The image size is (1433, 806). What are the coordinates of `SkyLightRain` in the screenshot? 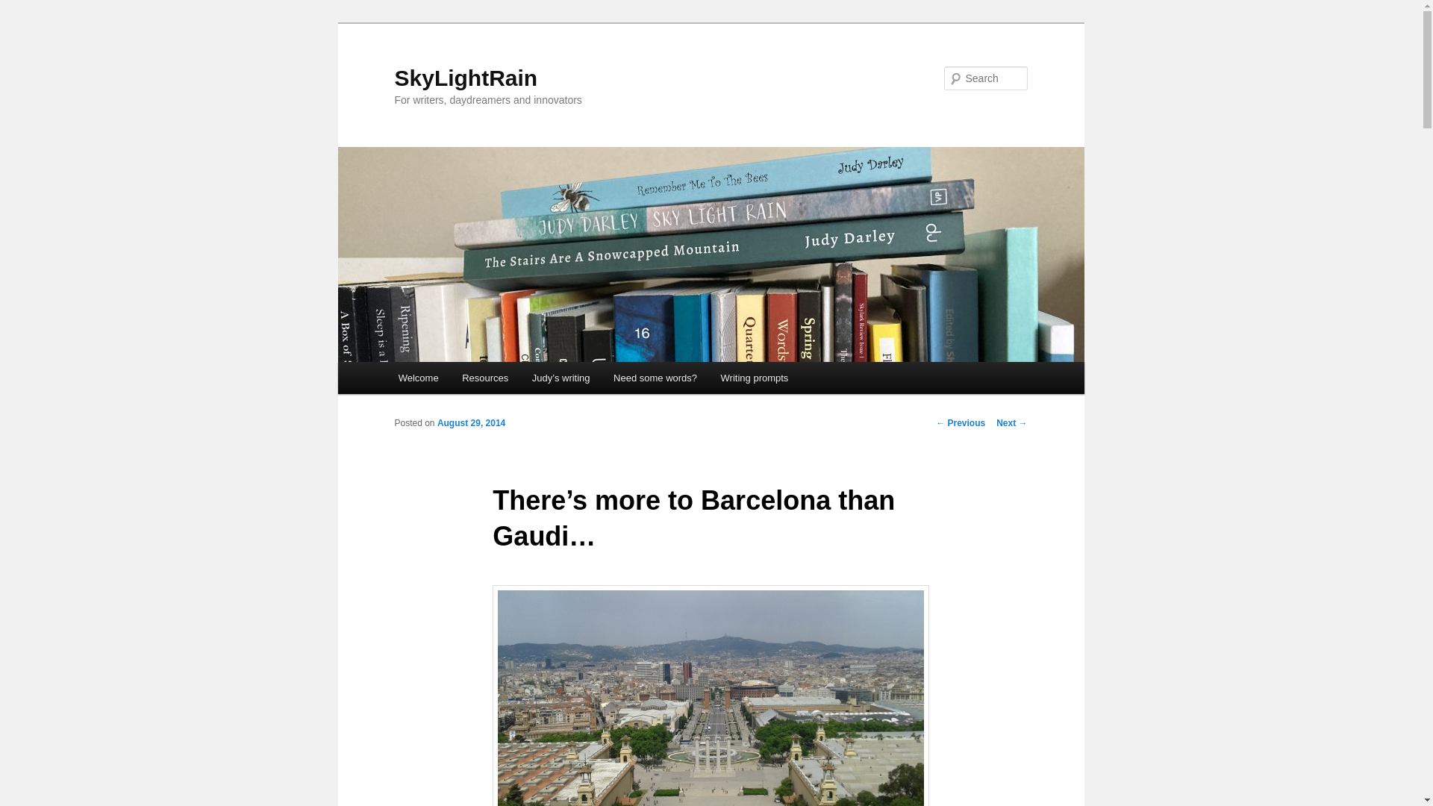 It's located at (466, 78).